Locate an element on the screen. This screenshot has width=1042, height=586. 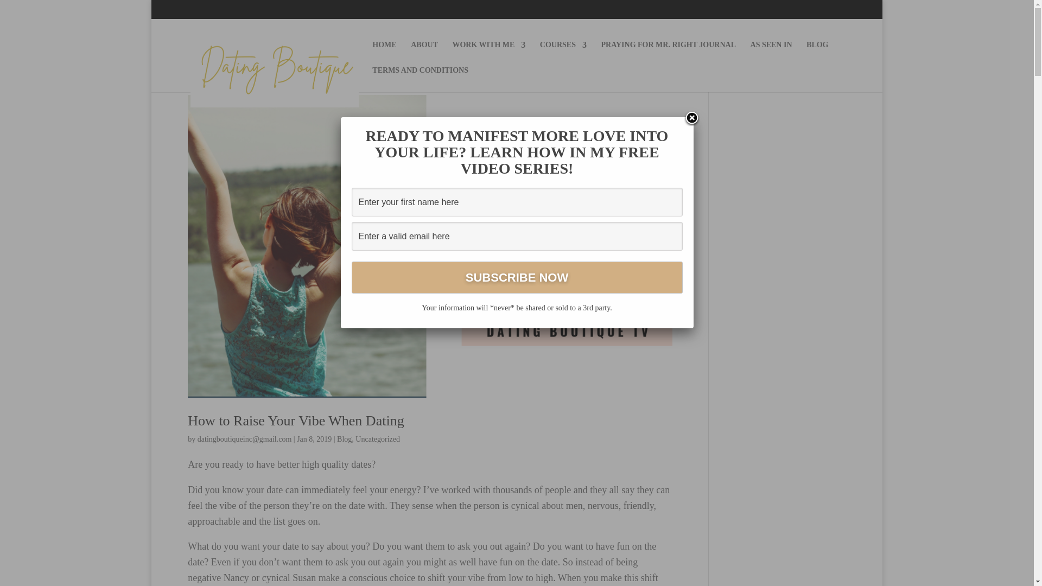
WORK WITH ME is located at coordinates (488, 54).